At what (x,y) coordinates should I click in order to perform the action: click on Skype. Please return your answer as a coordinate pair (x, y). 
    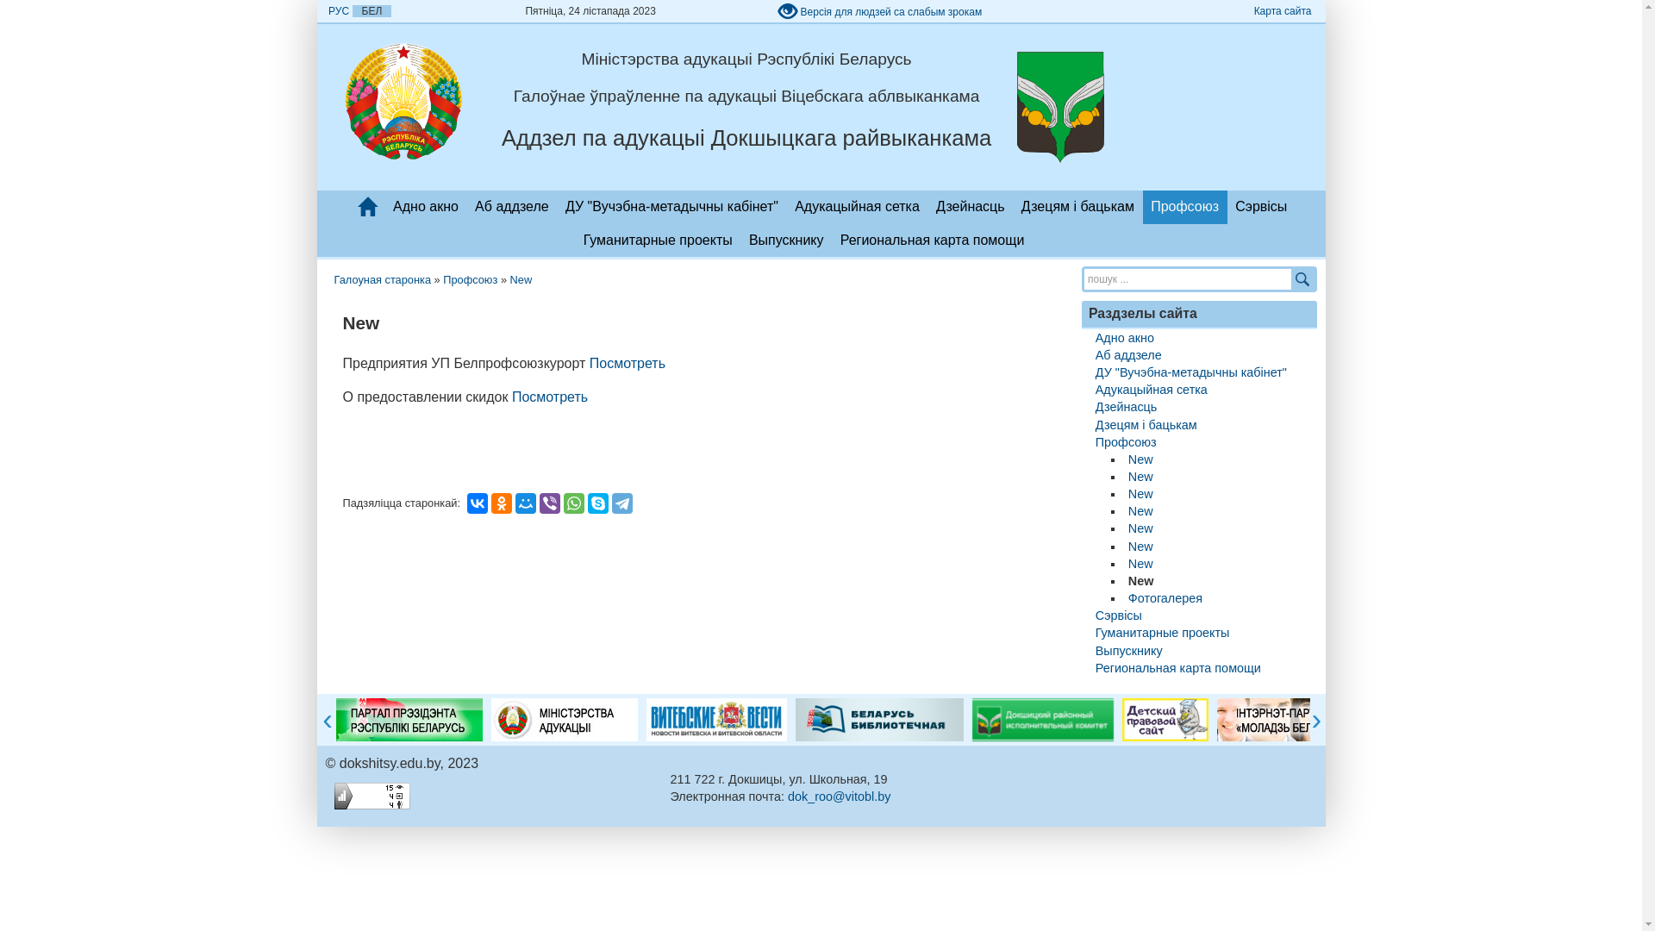
    Looking at the image, I should click on (598, 503).